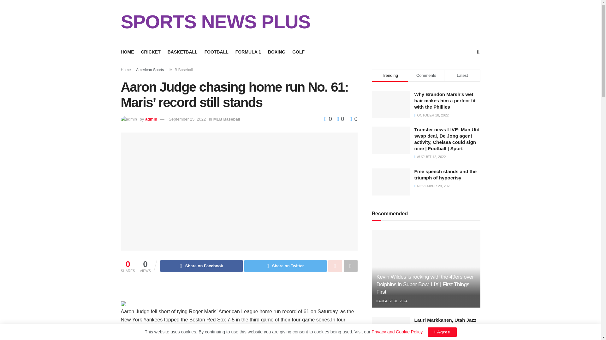  I want to click on FOOTBALL, so click(217, 52).